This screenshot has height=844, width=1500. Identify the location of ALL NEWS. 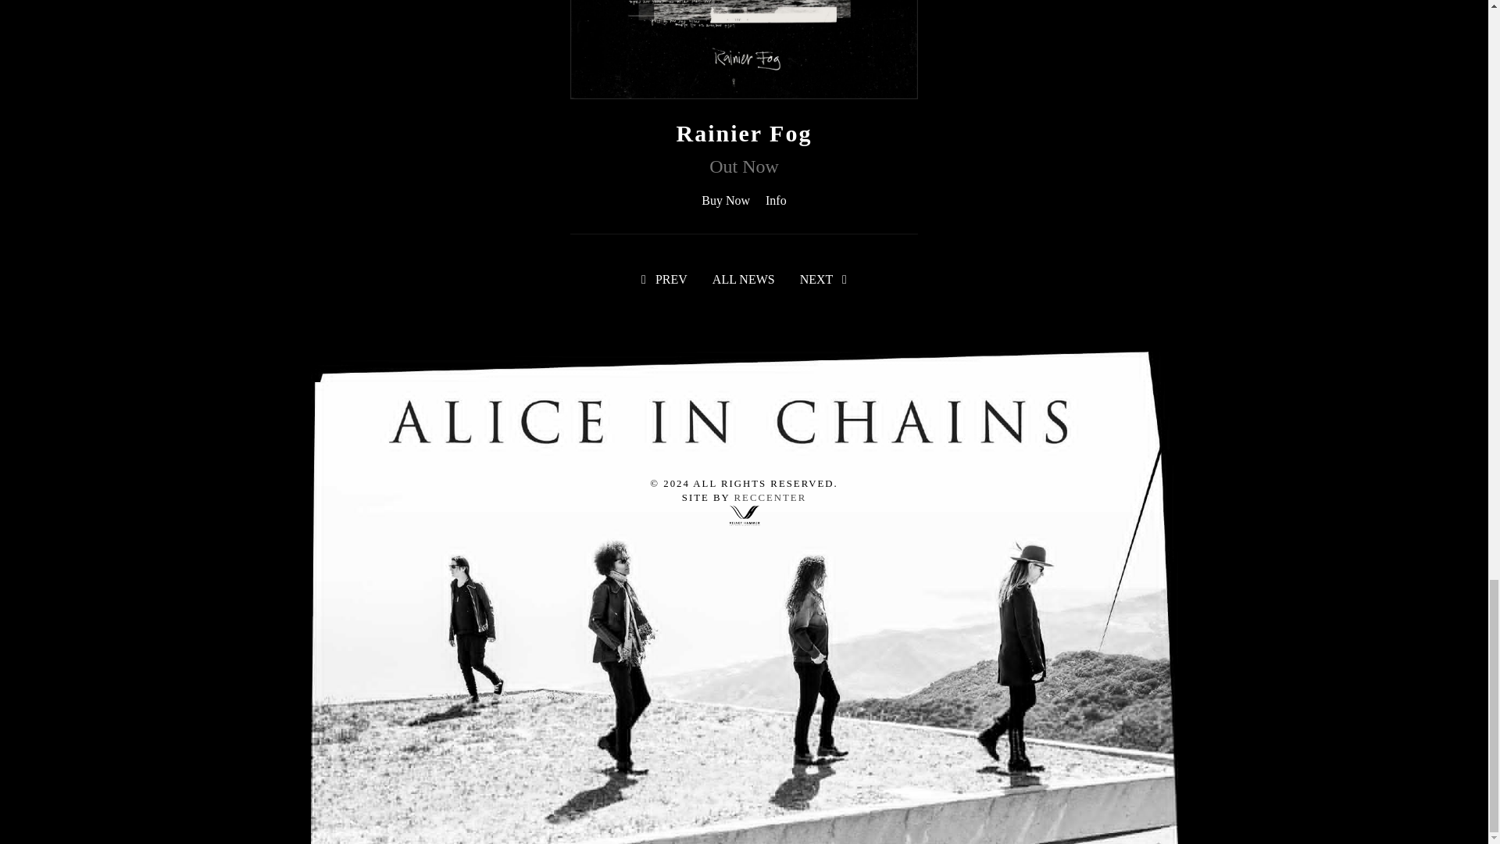
(744, 279).